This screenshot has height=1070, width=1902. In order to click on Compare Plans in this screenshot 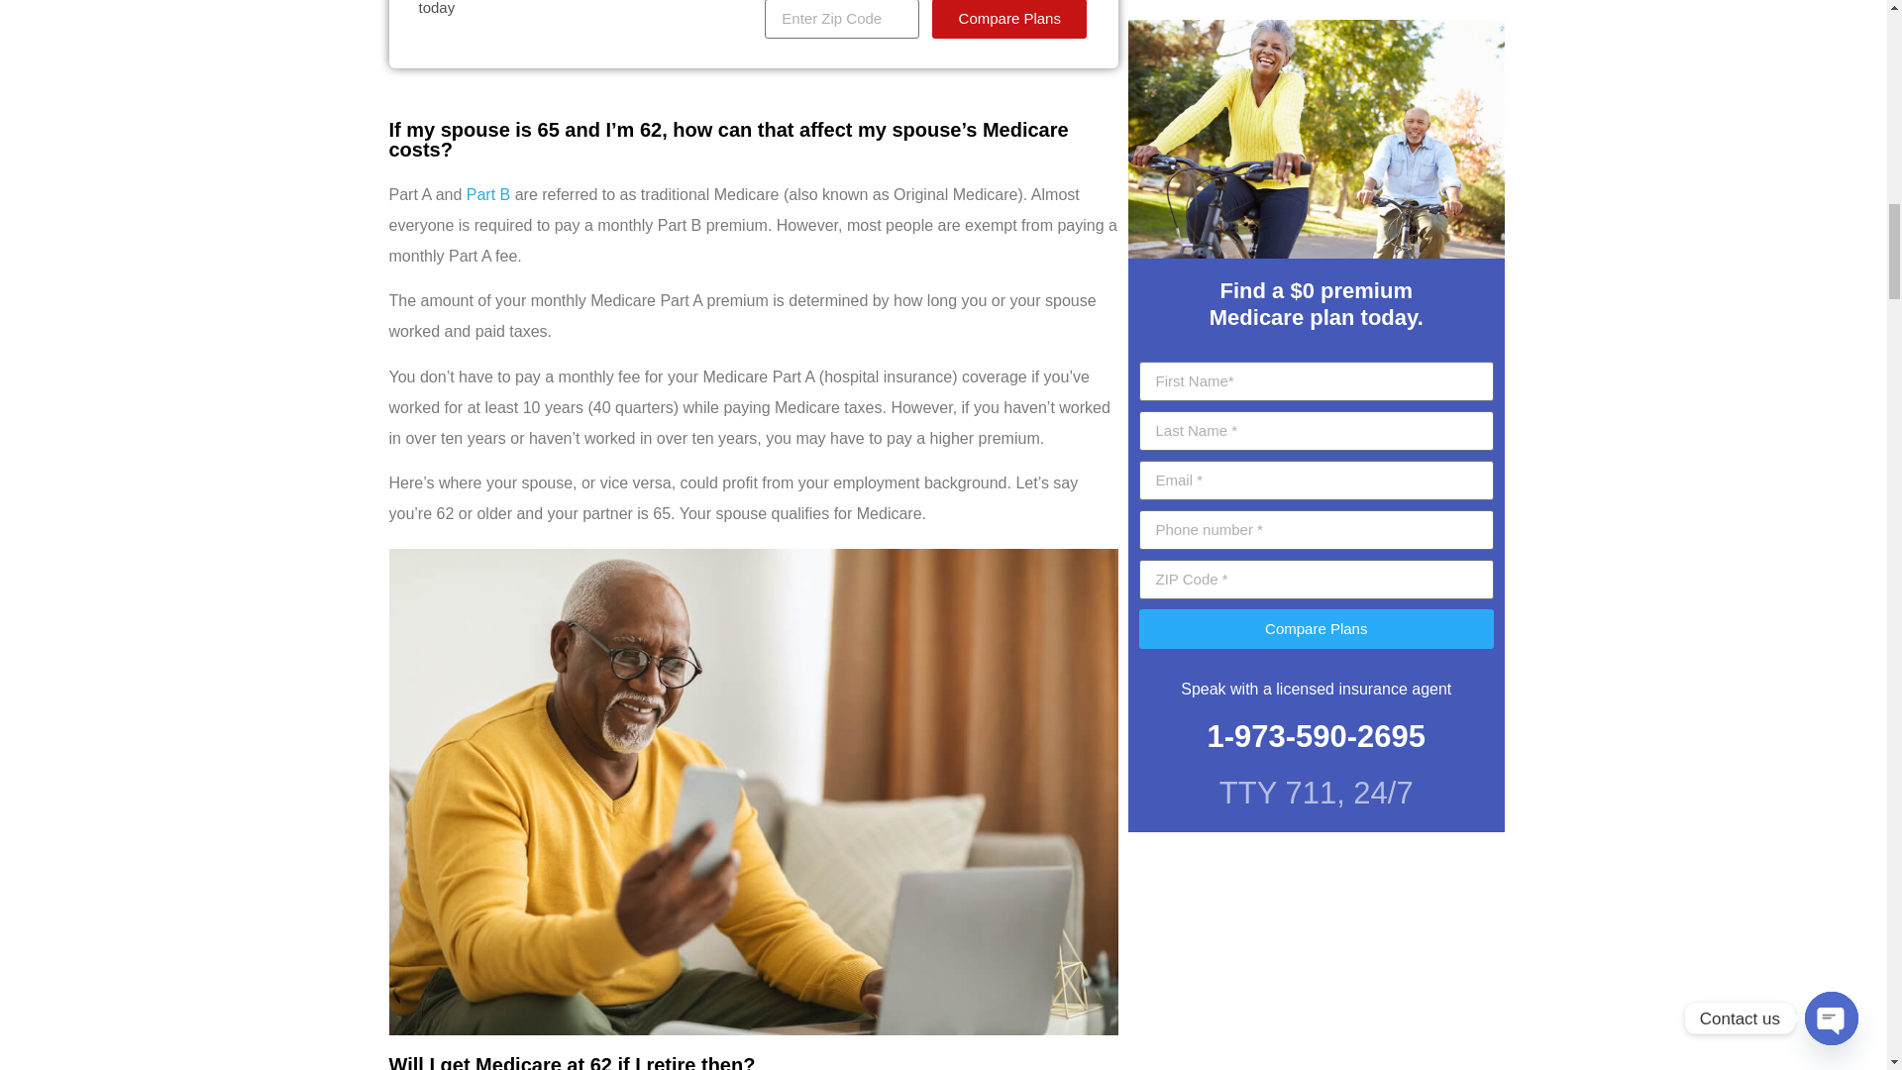, I will do `click(1008, 19)`.